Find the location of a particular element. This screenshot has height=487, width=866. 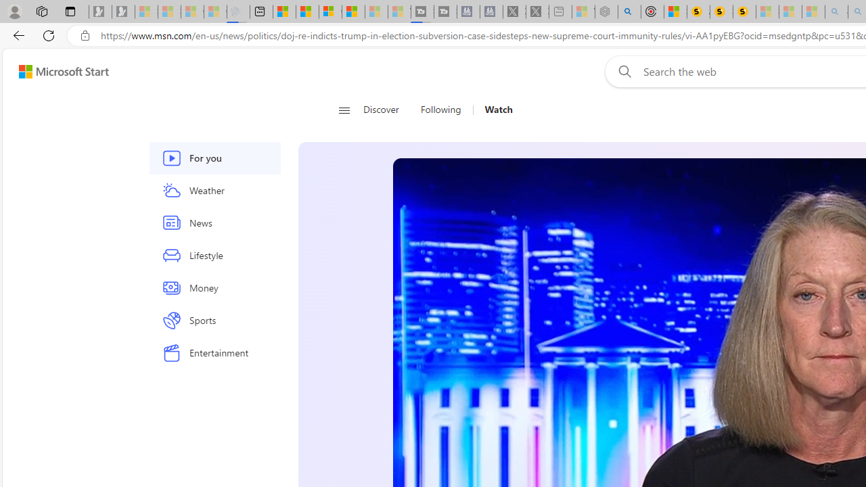

Skip to footer is located at coordinates (55, 72).